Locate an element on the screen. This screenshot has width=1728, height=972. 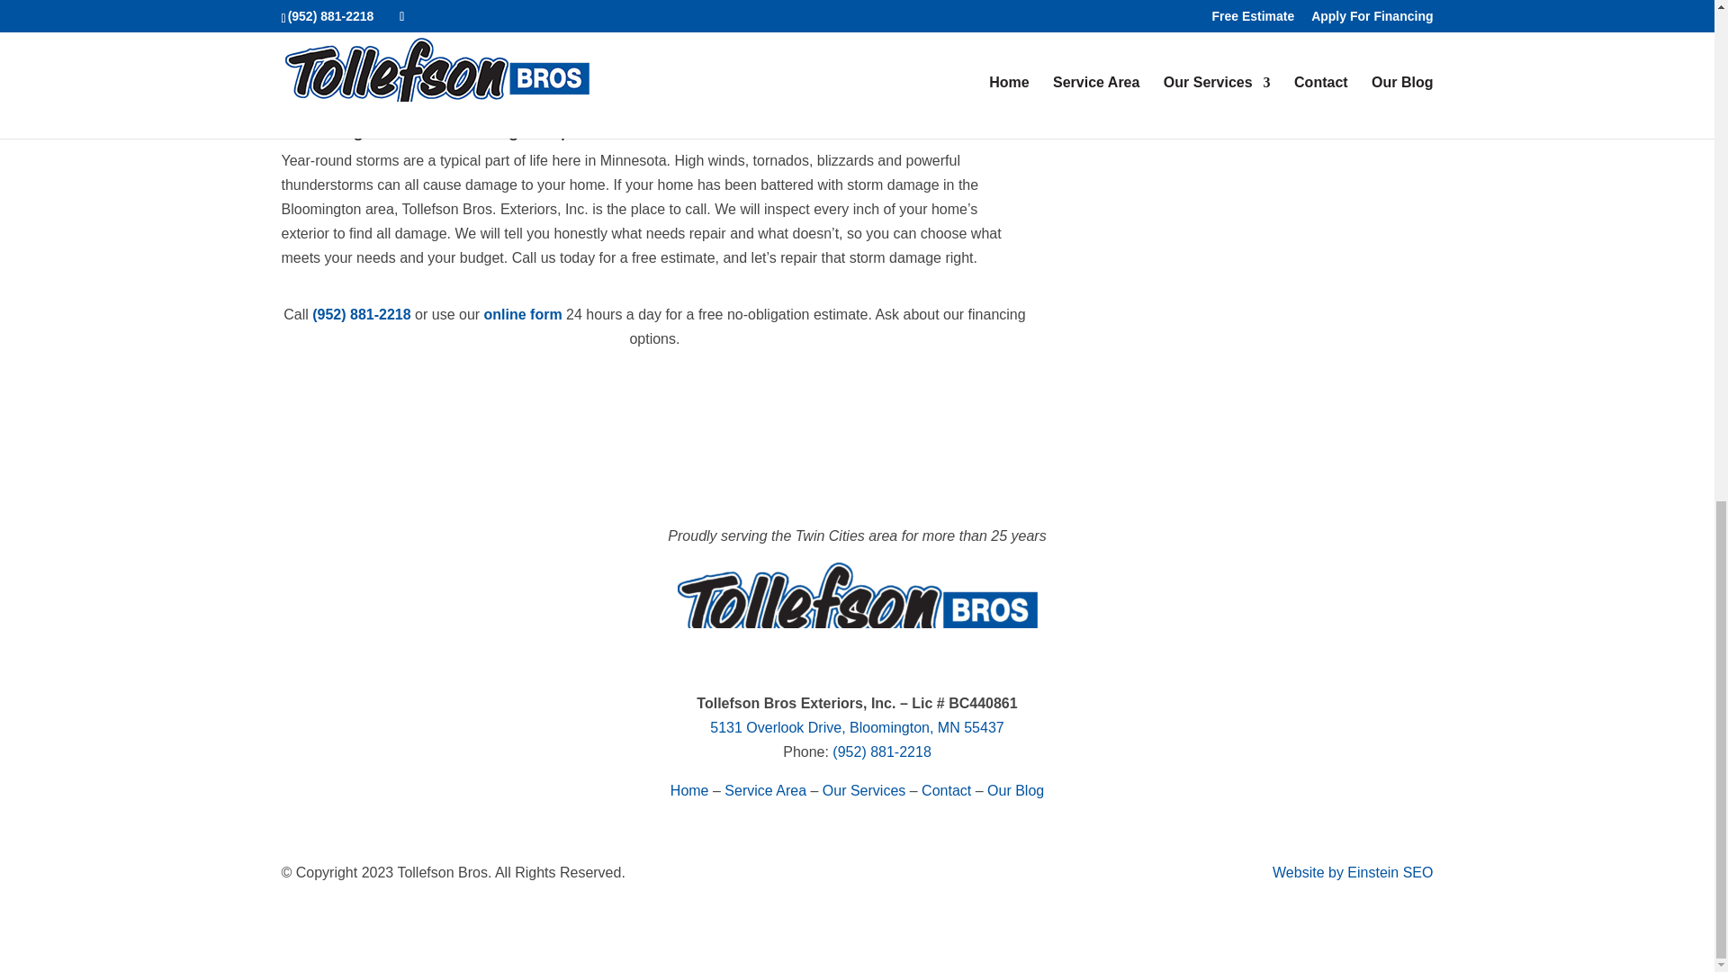
Home is located at coordinates (689, 790).